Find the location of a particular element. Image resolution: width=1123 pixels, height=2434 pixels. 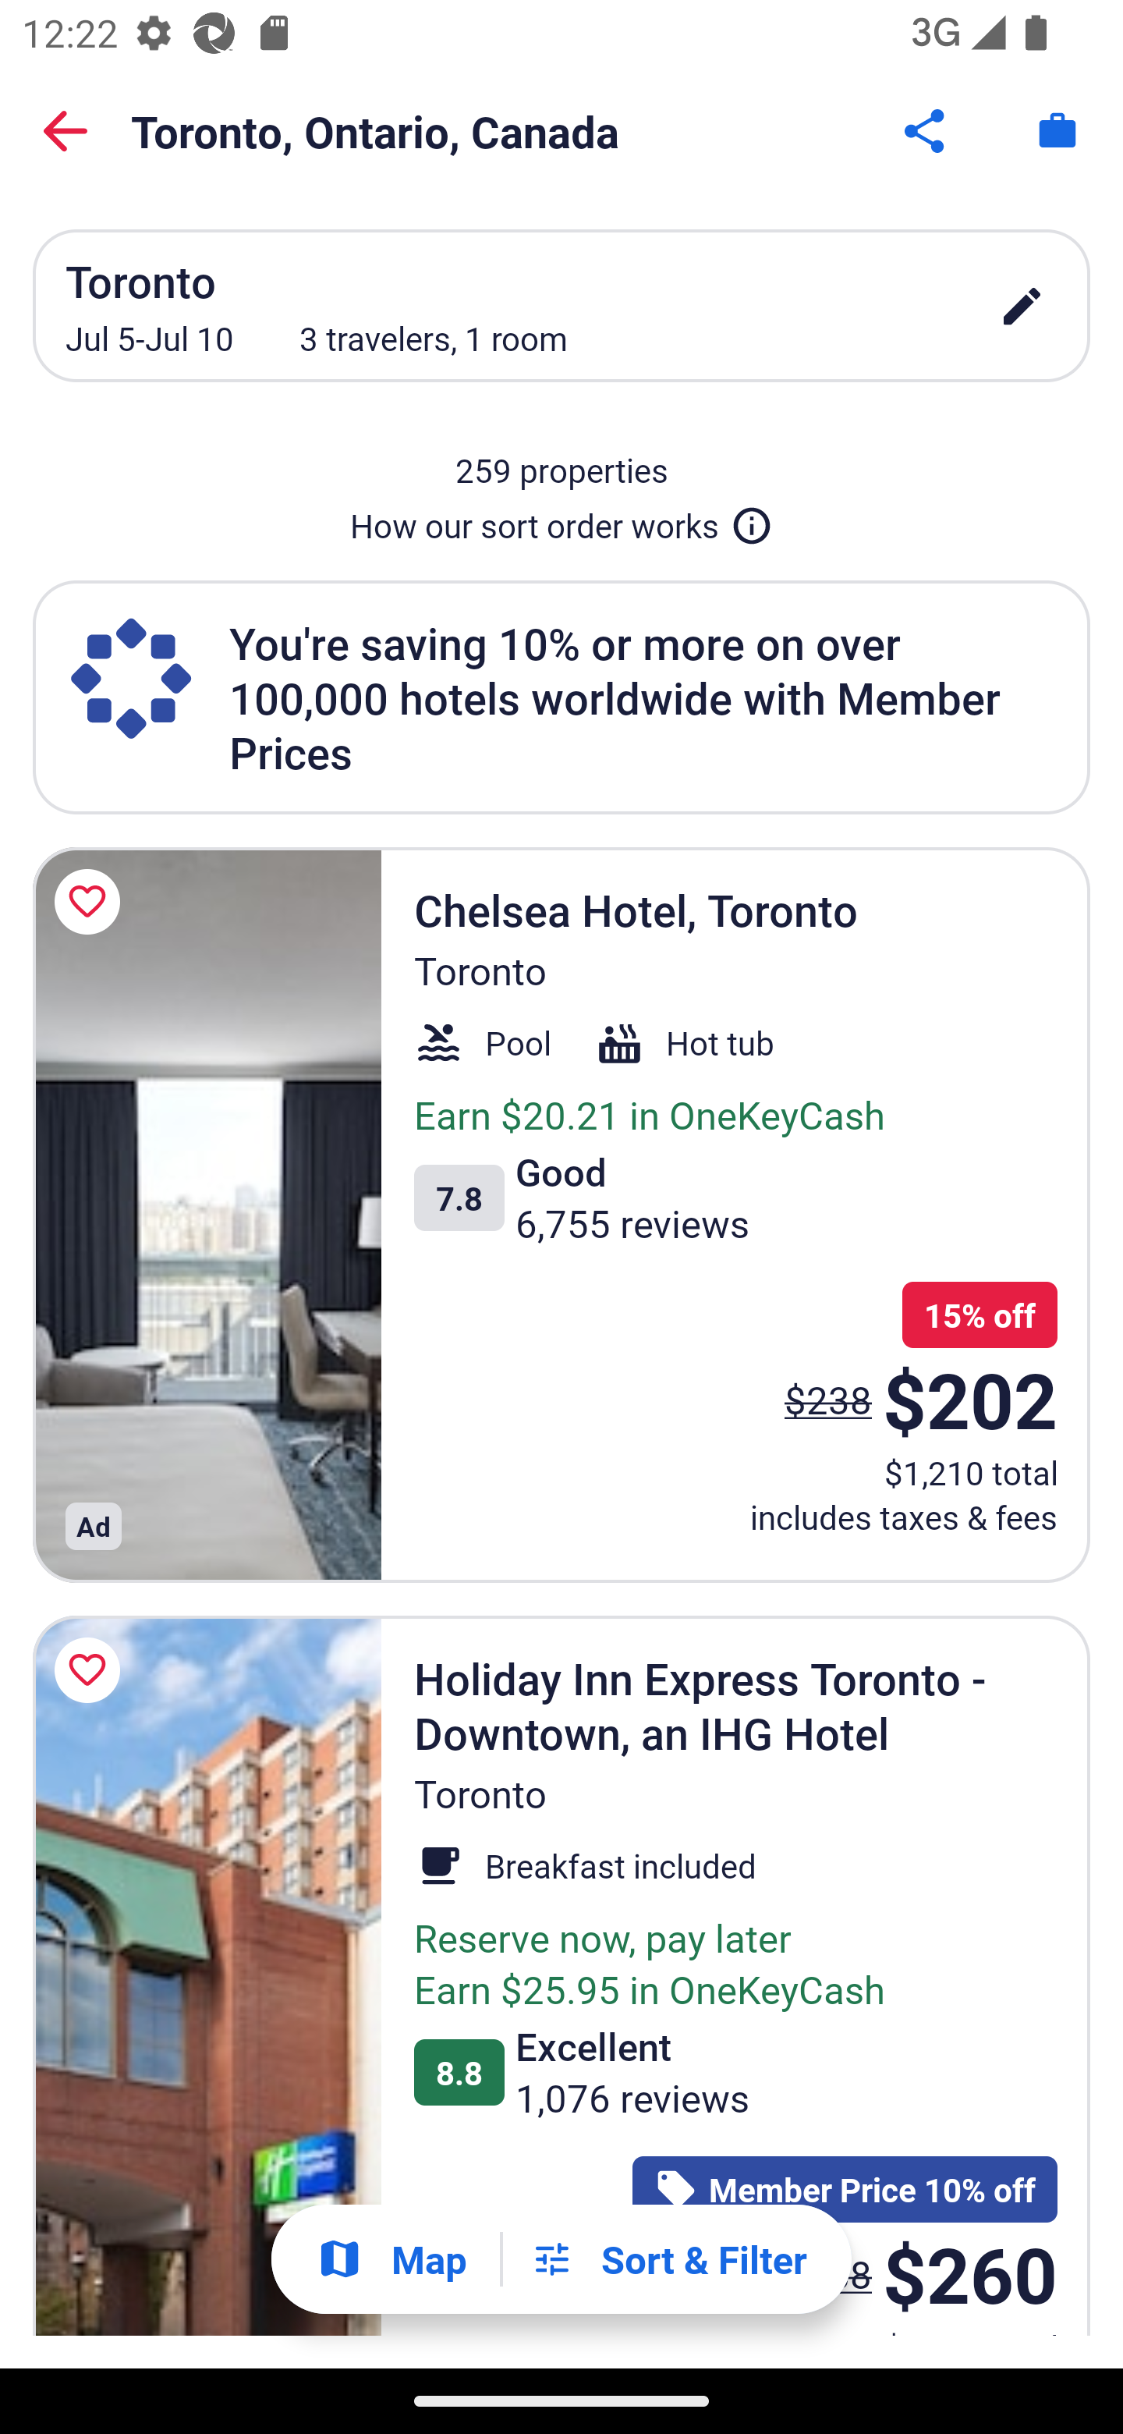

Toronto Jul 5-Jul 10 3 travelers, 1 room edit is located at coordinates (561, 305).